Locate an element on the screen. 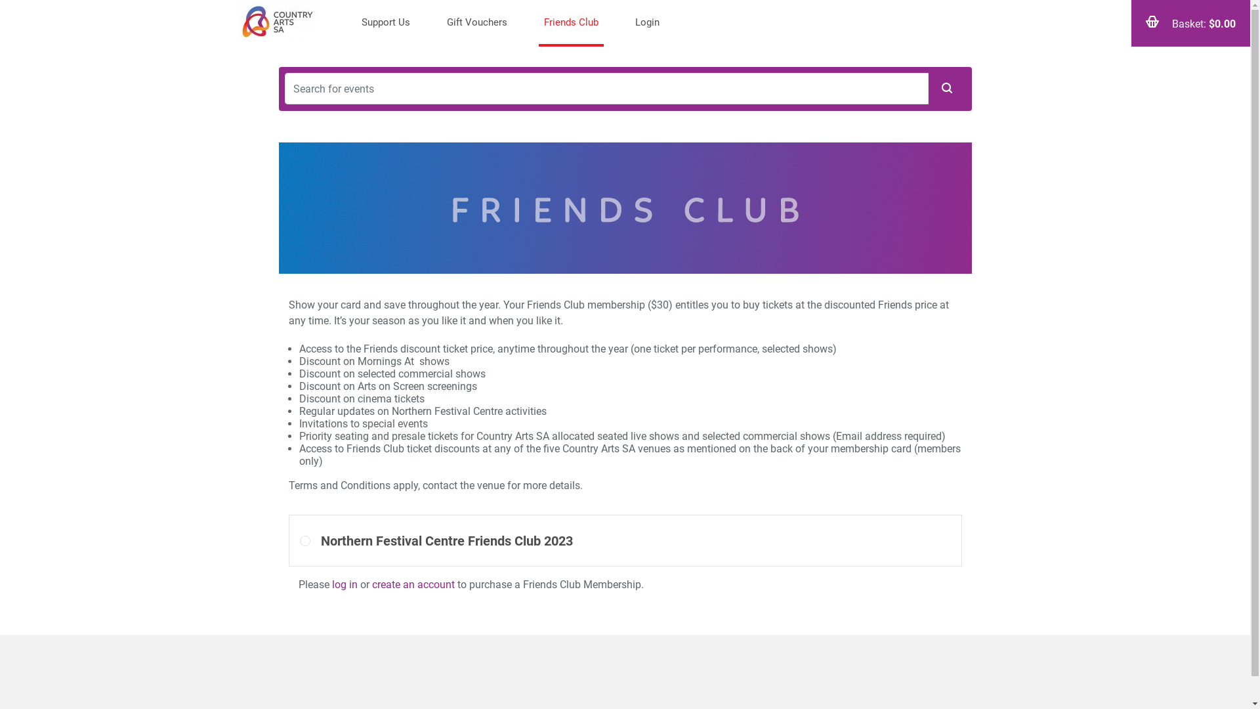  log in is located at coordinates (345, 584).